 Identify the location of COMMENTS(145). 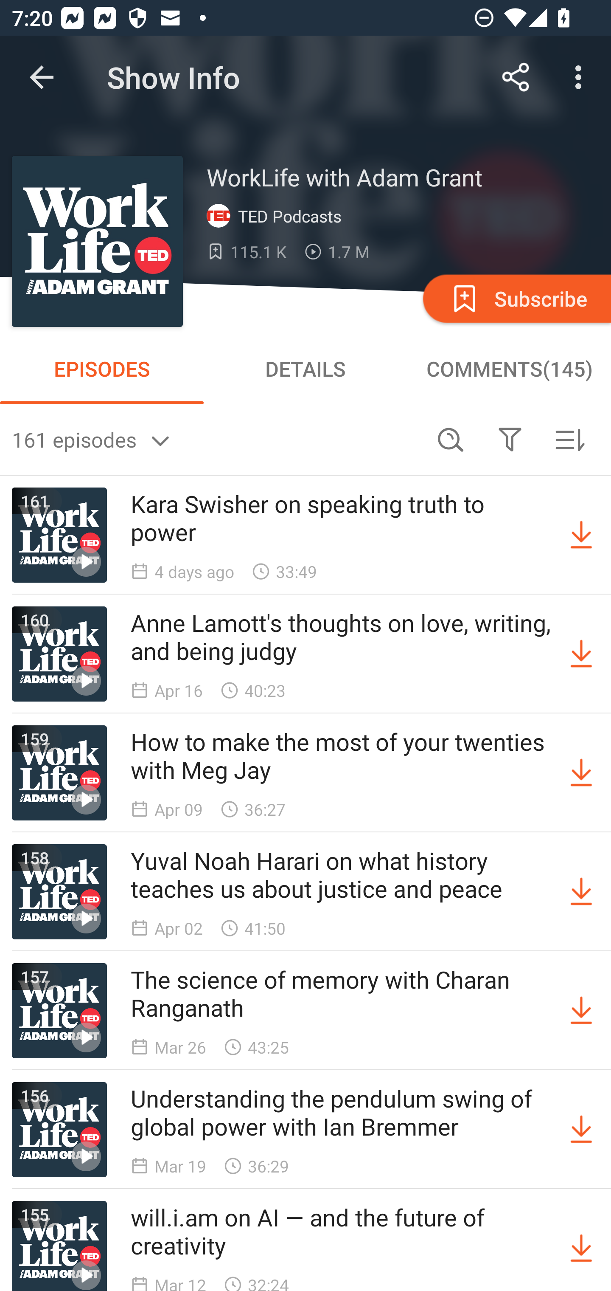
(509, 369).